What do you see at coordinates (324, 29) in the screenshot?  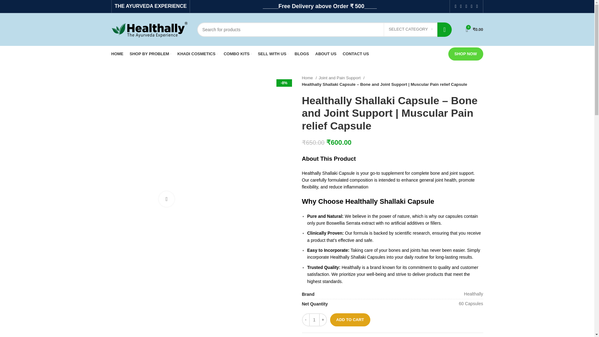 I see `Search for products` at bounding box center [324, 29].